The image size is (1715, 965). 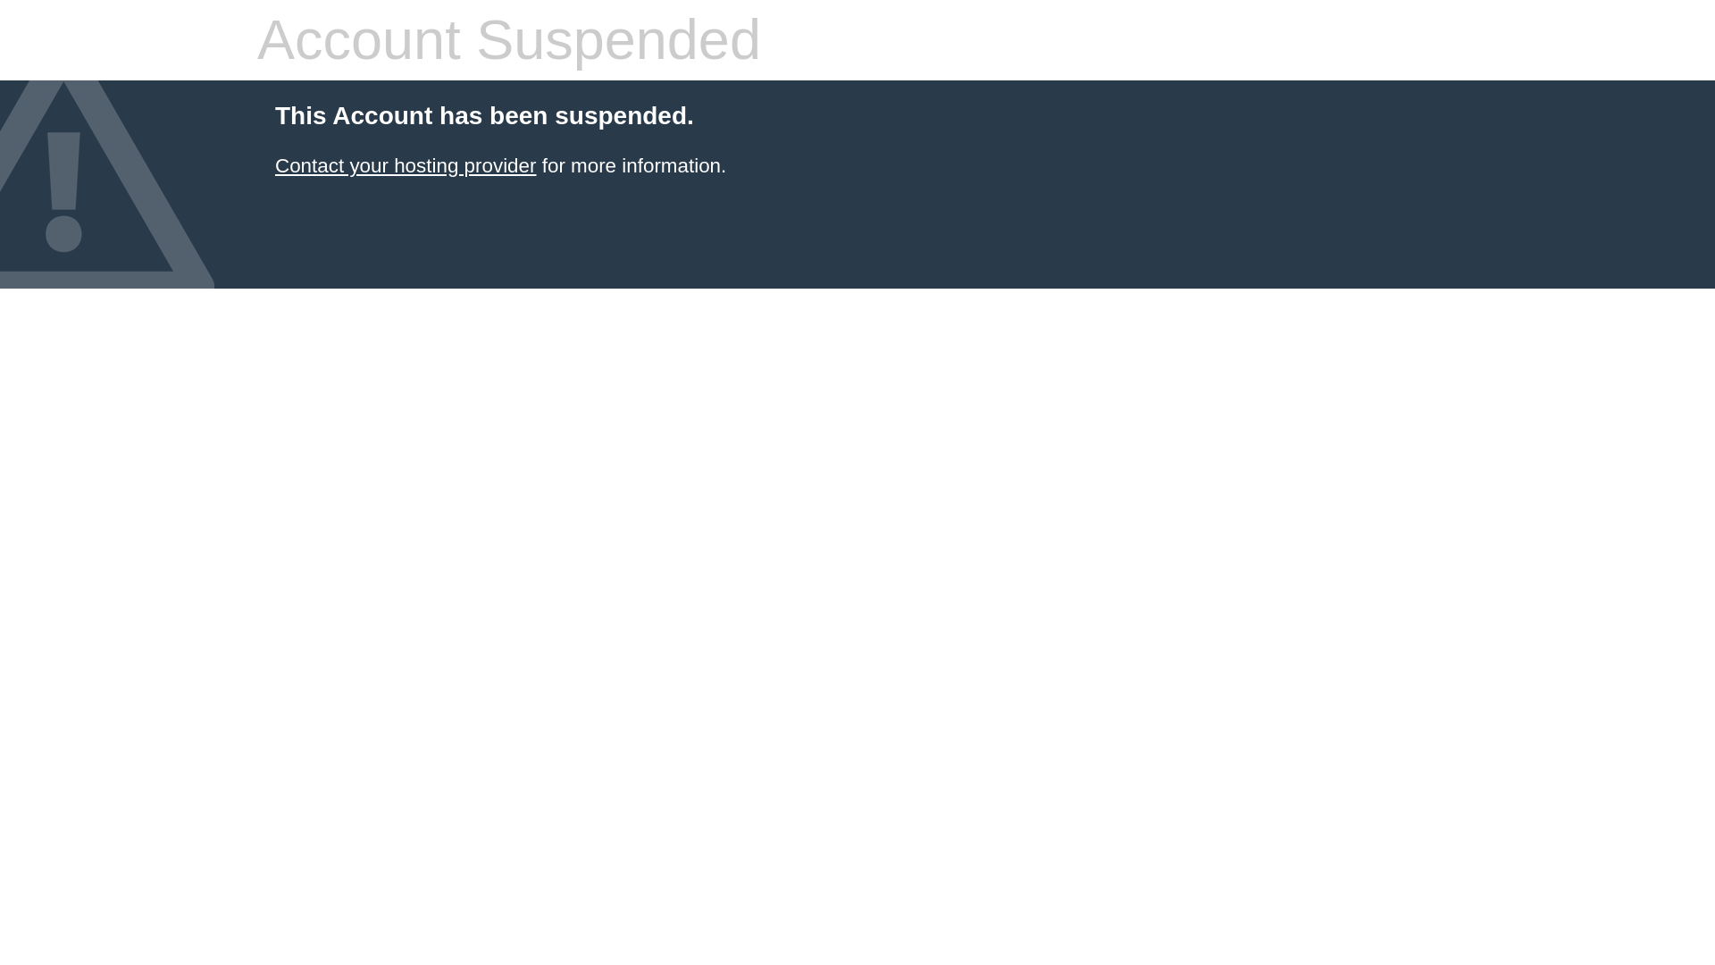 What do you see at coordinates (405, 164) in the screenshot?
I see `Contact your hosting provider` at bounding box center [405, 164].